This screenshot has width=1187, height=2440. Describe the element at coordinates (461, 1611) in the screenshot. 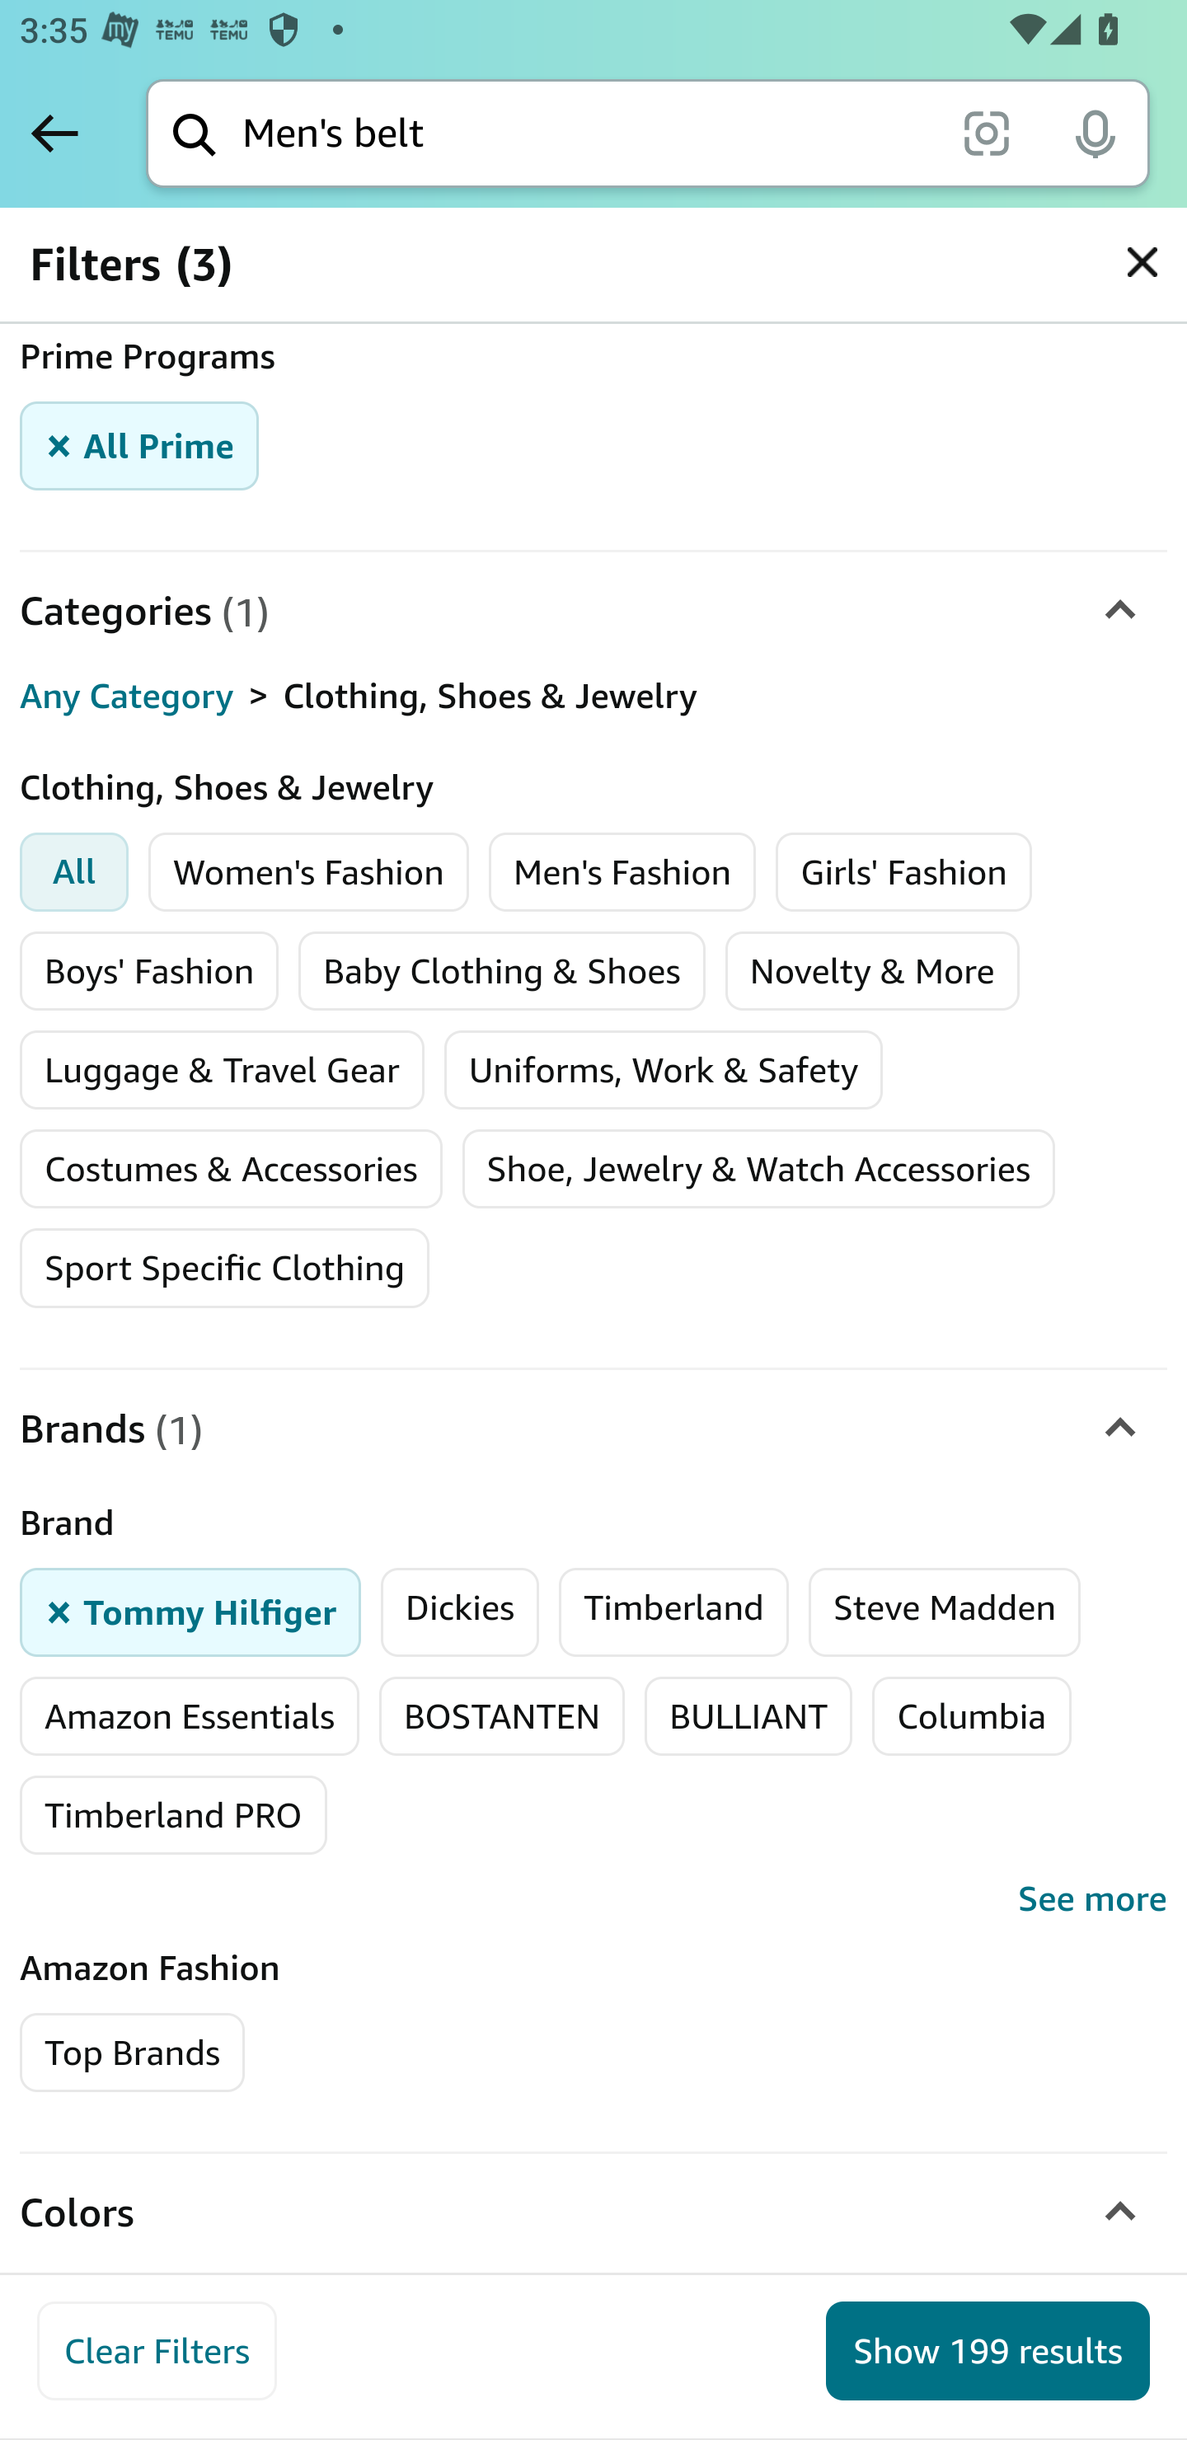

I see `Dickies` at that location.